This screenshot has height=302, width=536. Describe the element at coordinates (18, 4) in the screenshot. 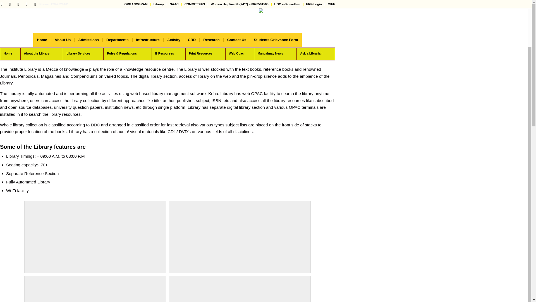

I see `Instagram` at that location.